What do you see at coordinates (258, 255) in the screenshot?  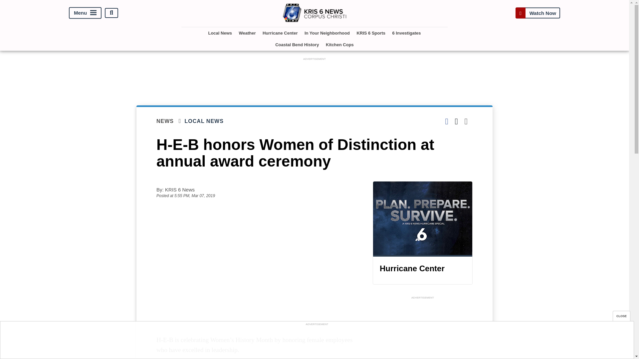 I see `YouTube player` at bounding box center [258, 255].